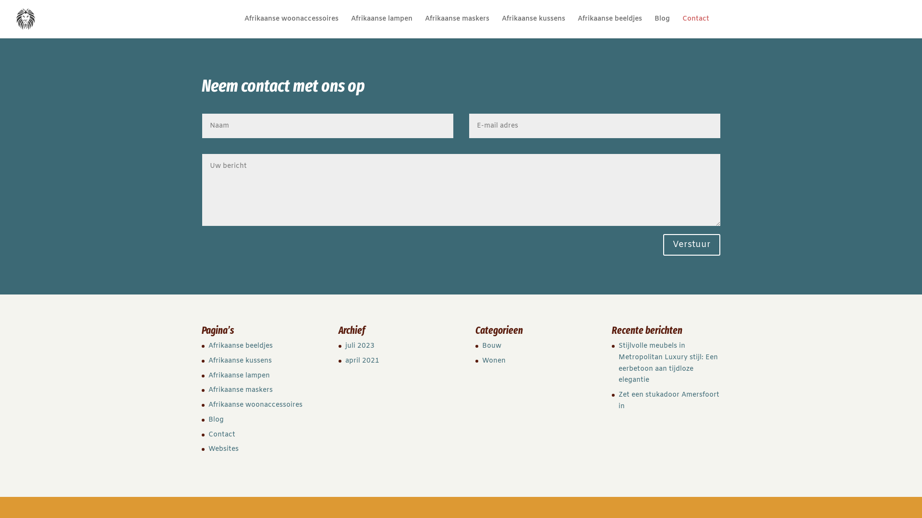 Image resolution: width=922 pixels, height=518 pixels. What do you see at coordinates (492, 346) in the screenshot?
I see `Bouw` at bounding box center [492, 346].